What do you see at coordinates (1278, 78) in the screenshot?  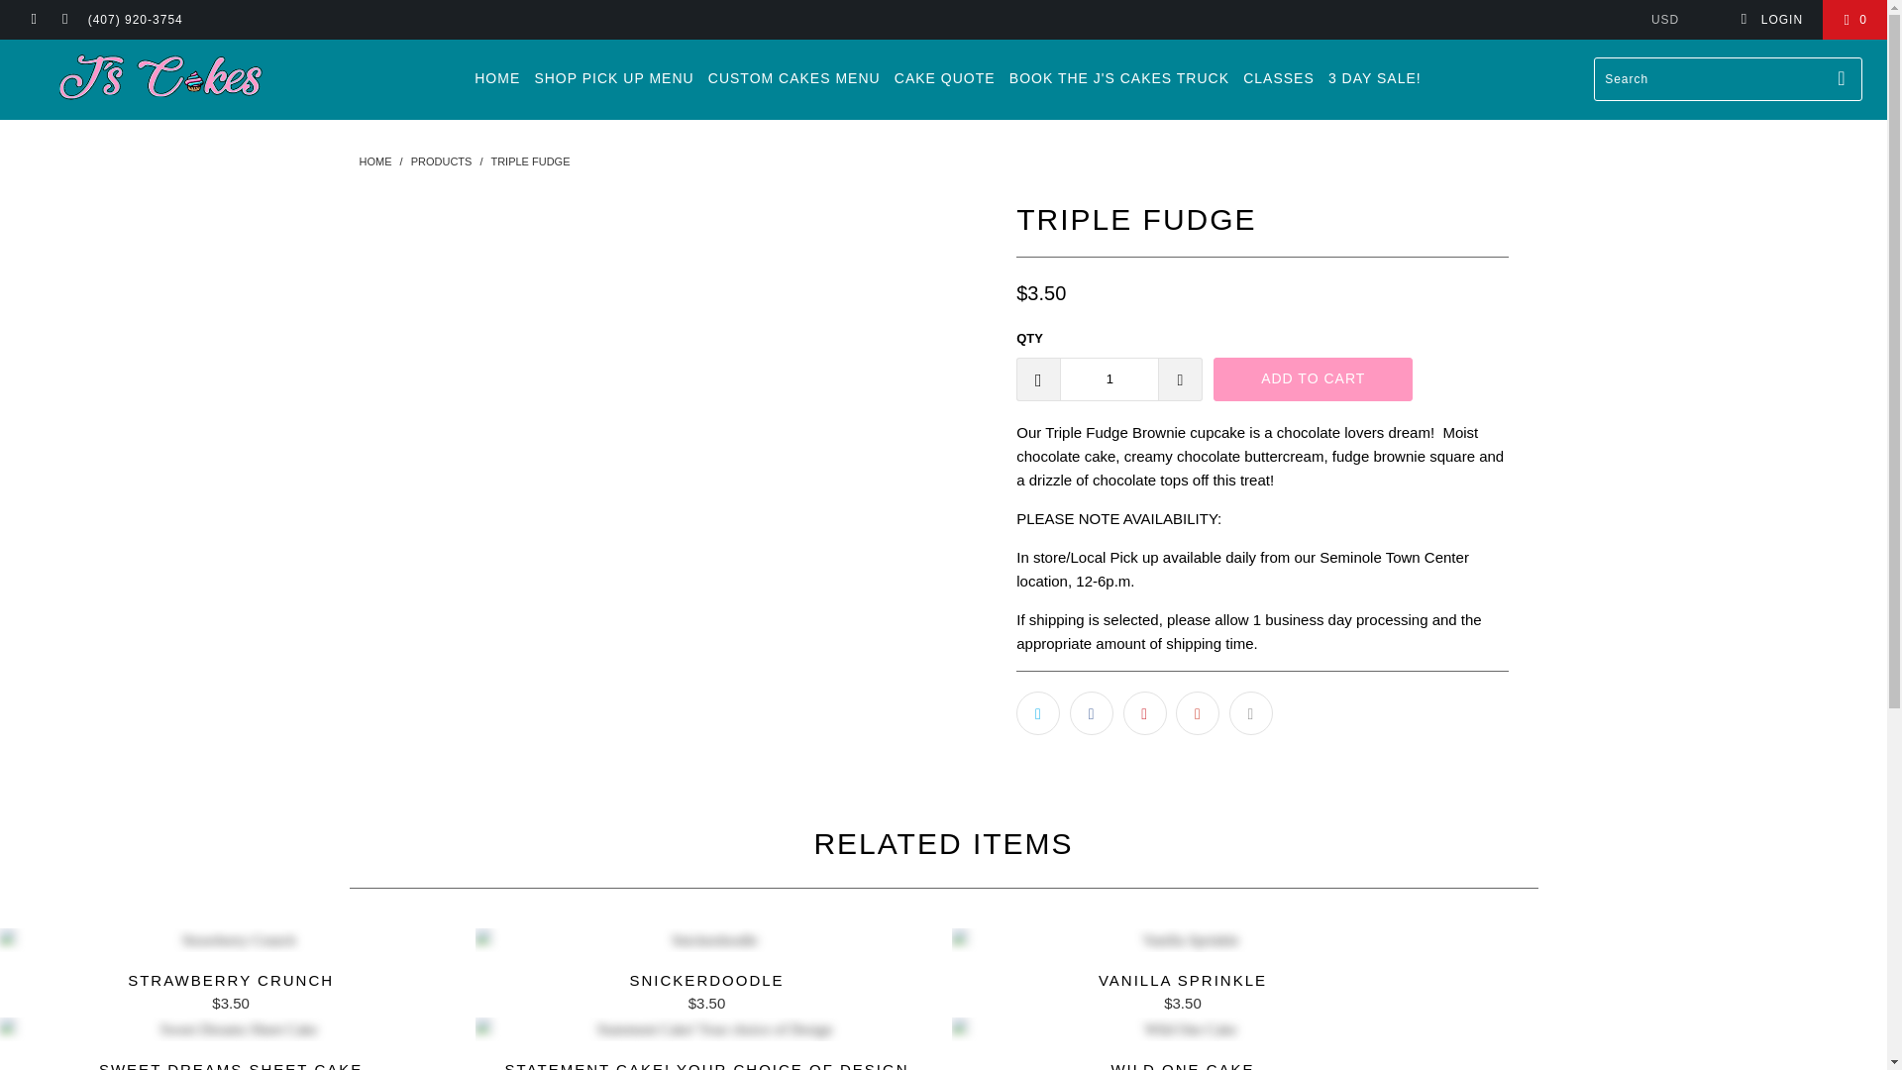 I see `CLASSES` at bounding box center [1278, 78].